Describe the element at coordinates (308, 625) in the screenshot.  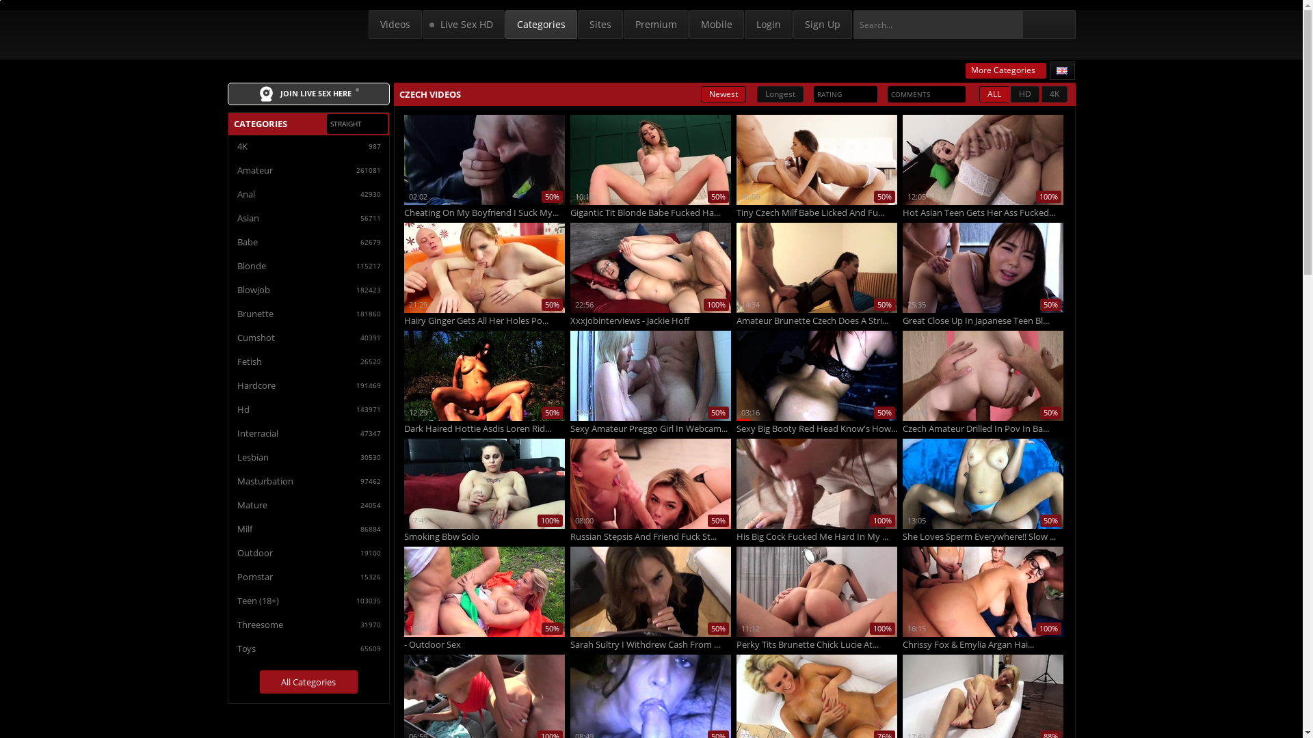
I see `Threesome
31970` at that location.